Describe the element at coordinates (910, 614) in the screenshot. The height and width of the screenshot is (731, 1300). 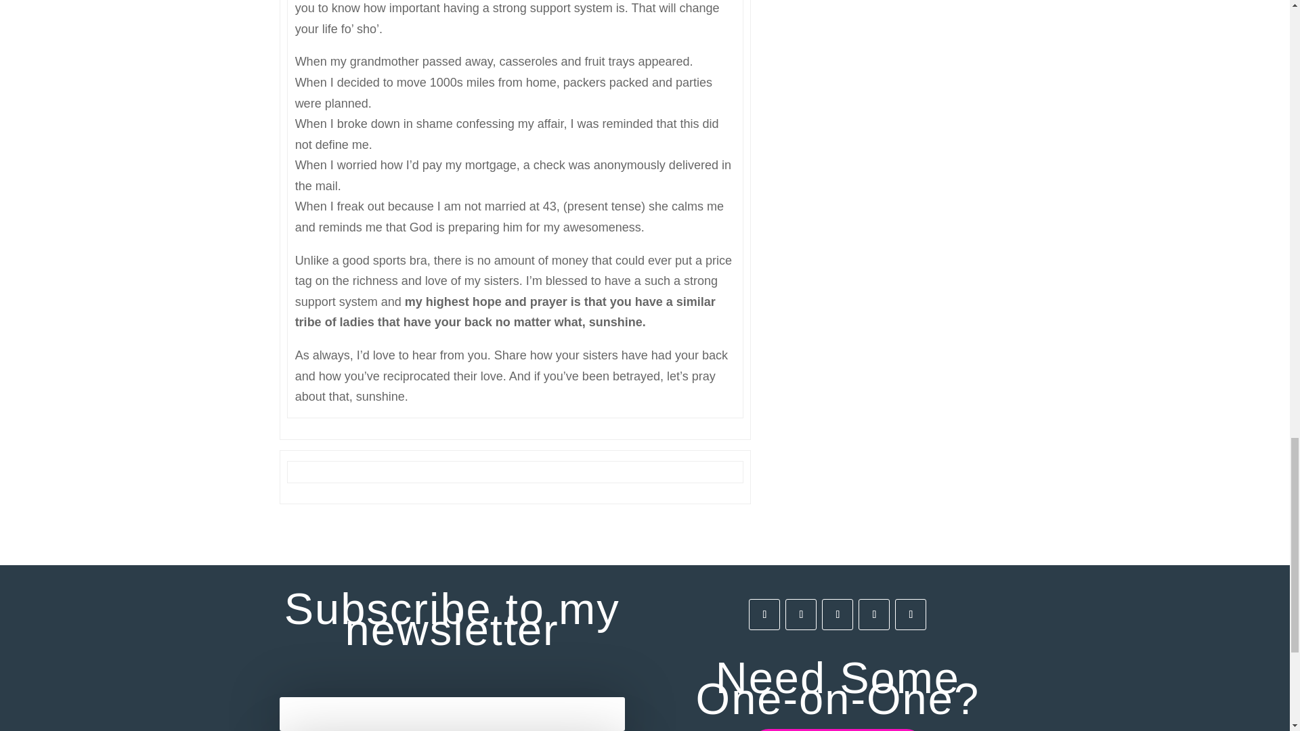
I see `Follow on Youtube` at that location.